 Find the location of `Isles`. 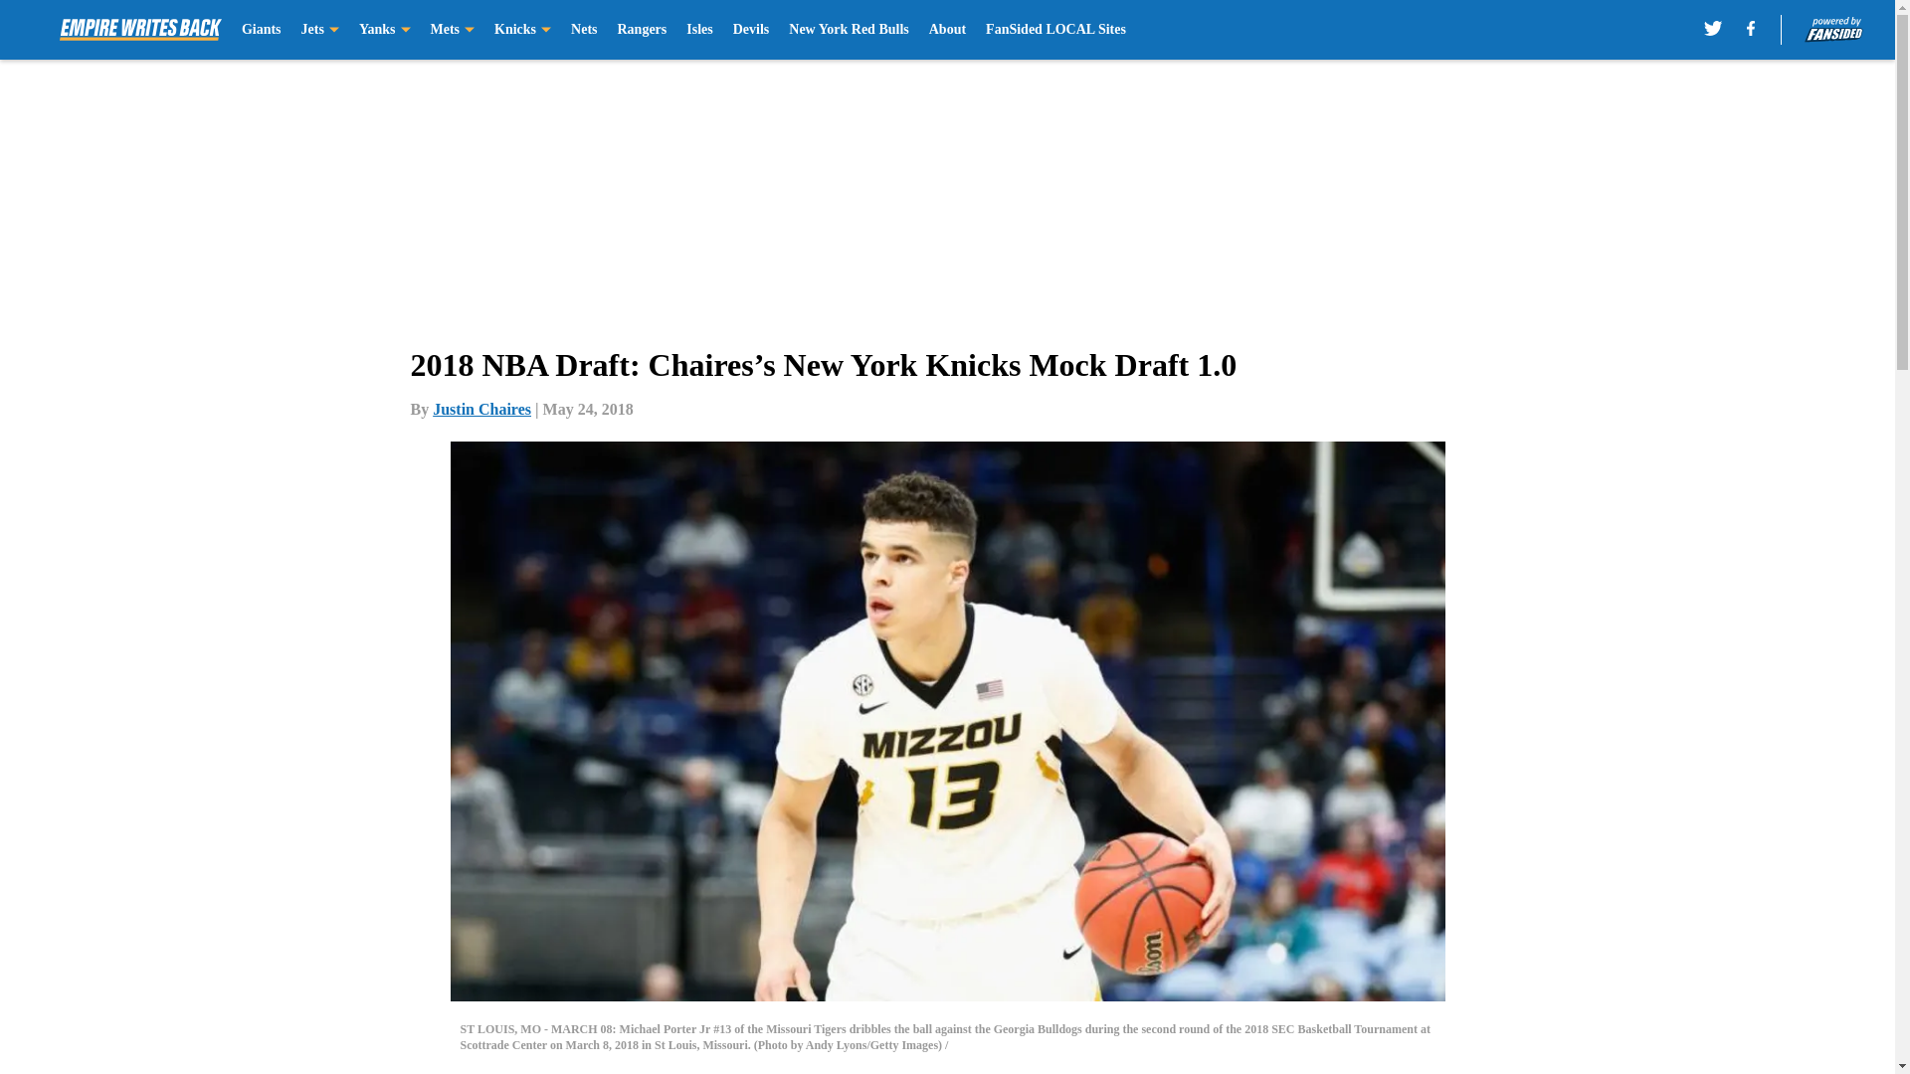

Isles is located at coordinates (698, 30).